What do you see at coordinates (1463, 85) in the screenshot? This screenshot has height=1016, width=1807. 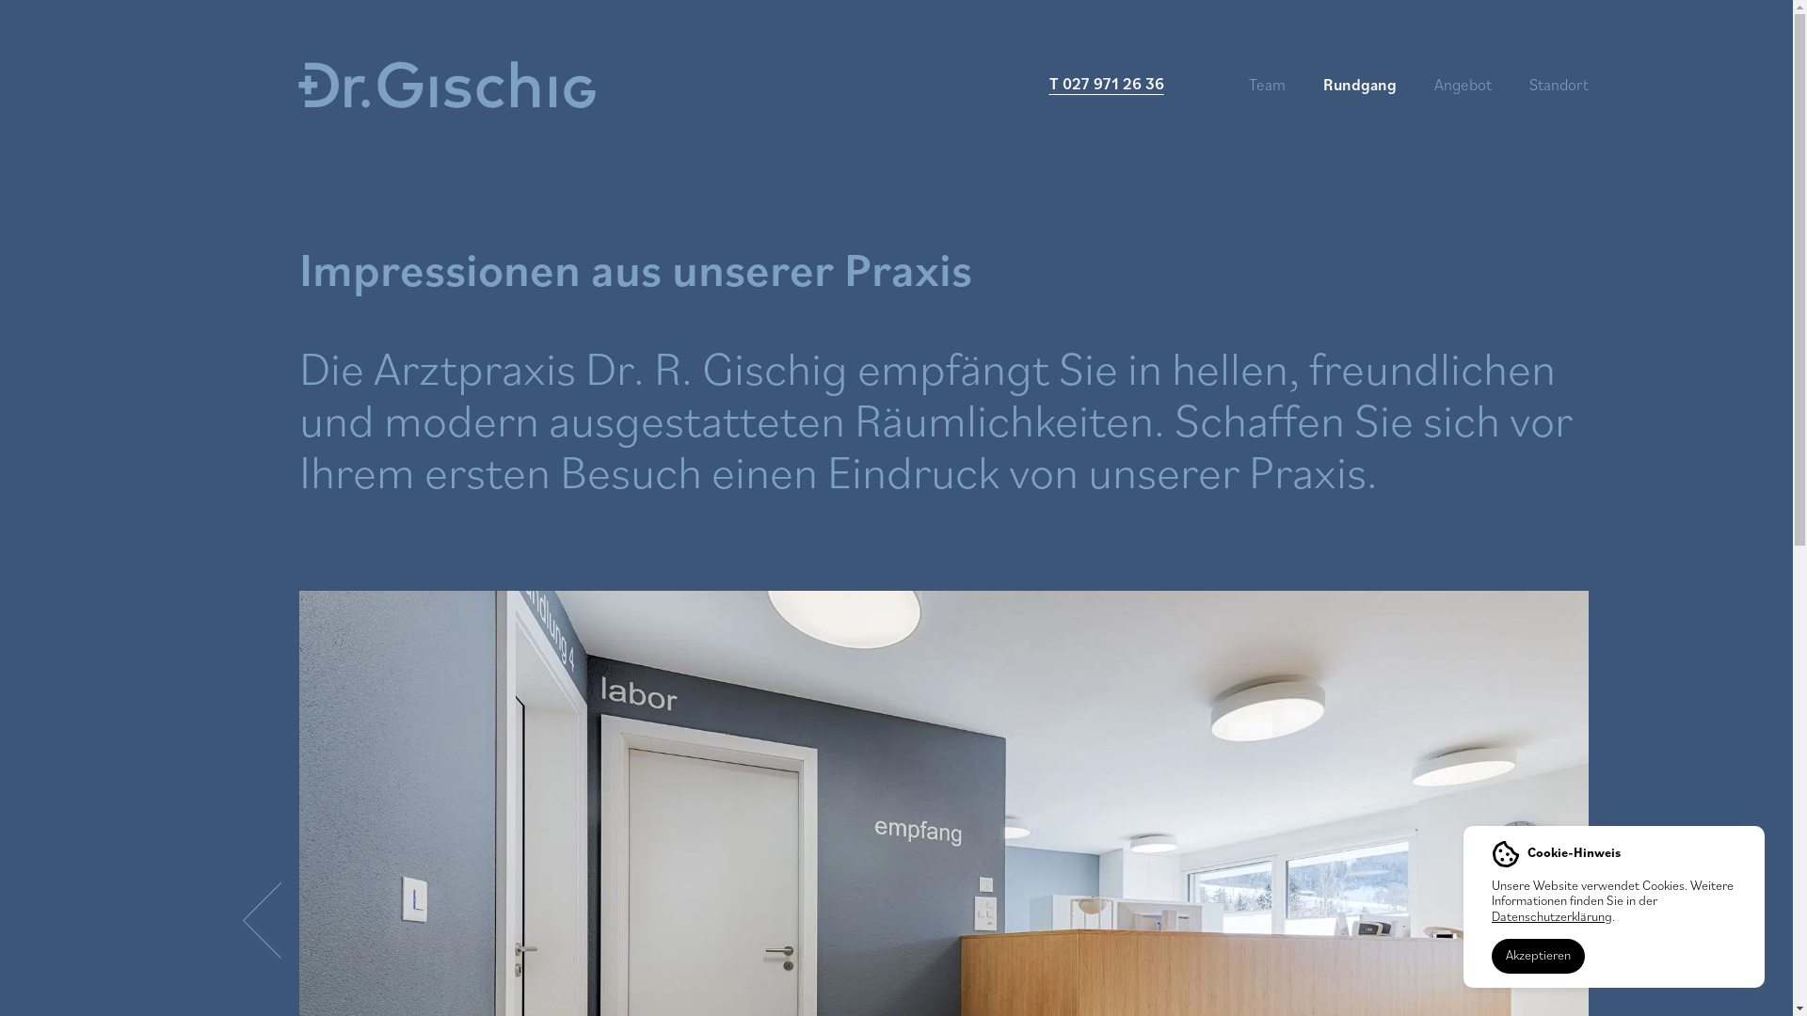 I see `Angebot` at bounding box center [1463, 85].